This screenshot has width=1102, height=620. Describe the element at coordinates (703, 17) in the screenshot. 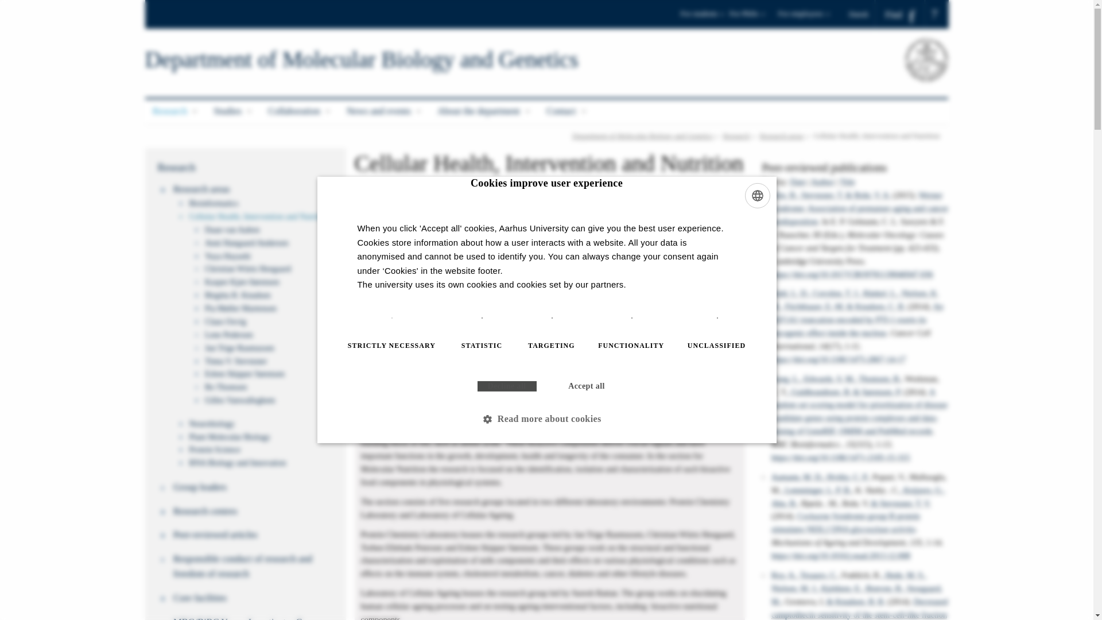

I see `For students` at that location.